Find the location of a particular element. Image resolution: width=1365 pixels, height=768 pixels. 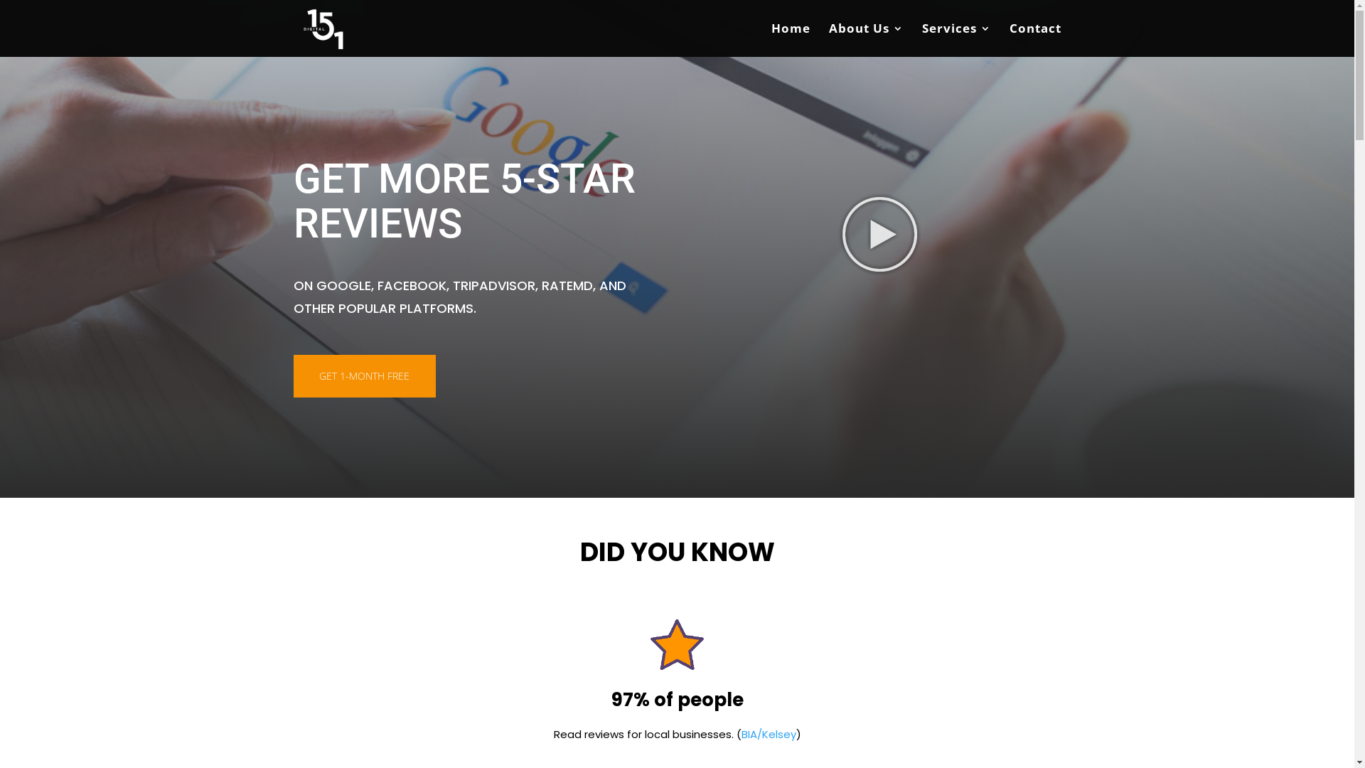

About Us is located at coordinates (866, 40).